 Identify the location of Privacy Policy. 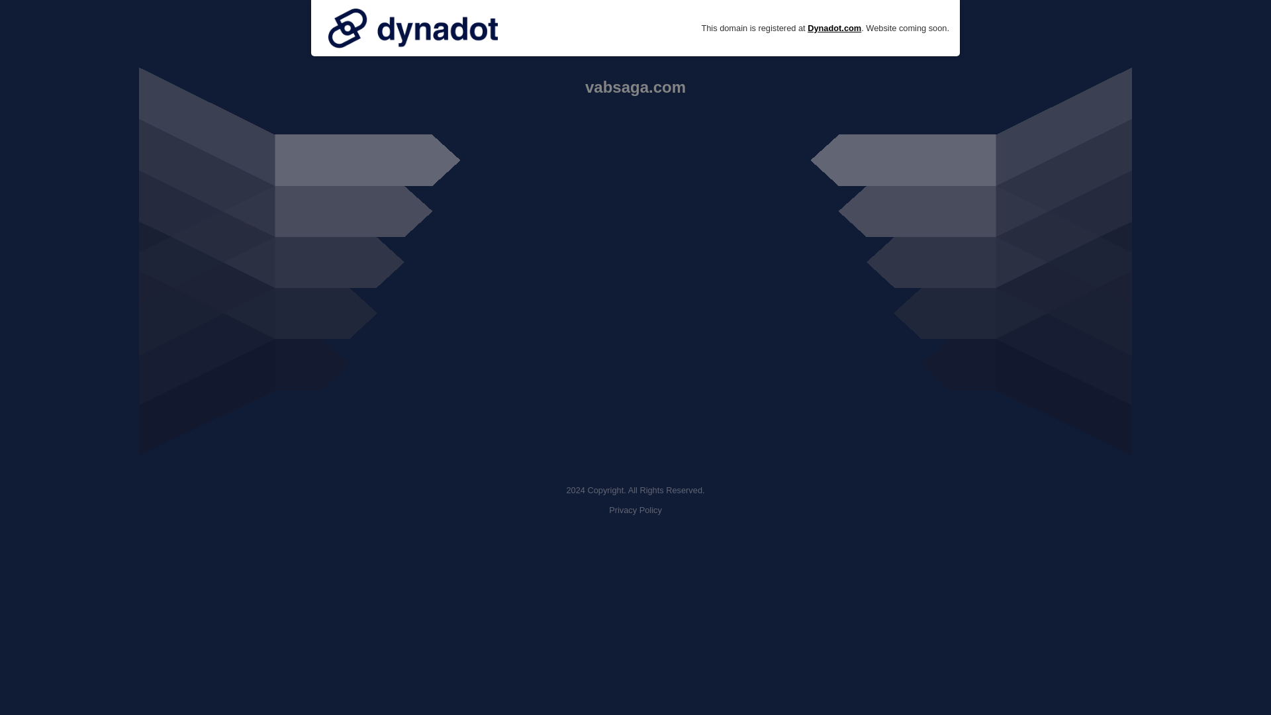
(635, 510).